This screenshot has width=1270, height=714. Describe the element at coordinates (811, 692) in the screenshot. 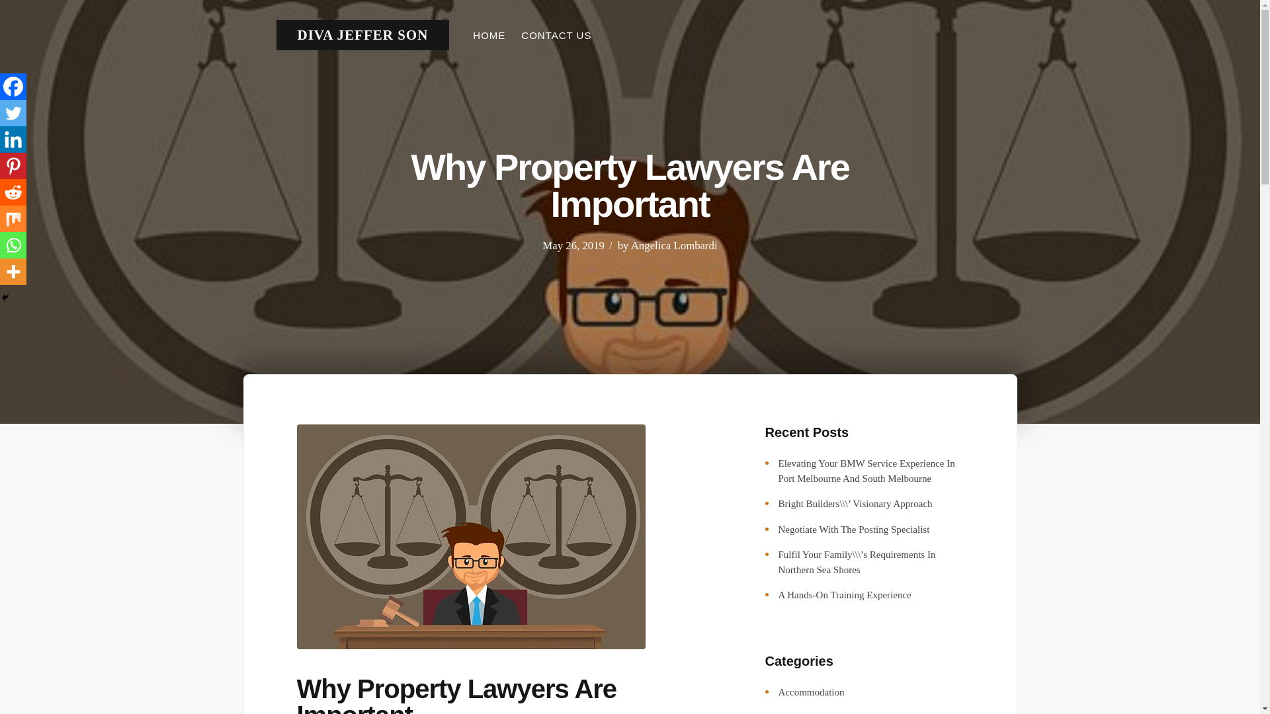

I see `Accommodation` at that location.